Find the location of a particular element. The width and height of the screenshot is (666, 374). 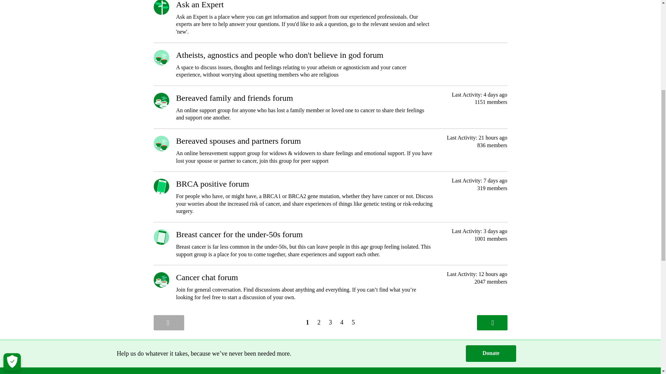

5 is located at coordinates (353, 322).